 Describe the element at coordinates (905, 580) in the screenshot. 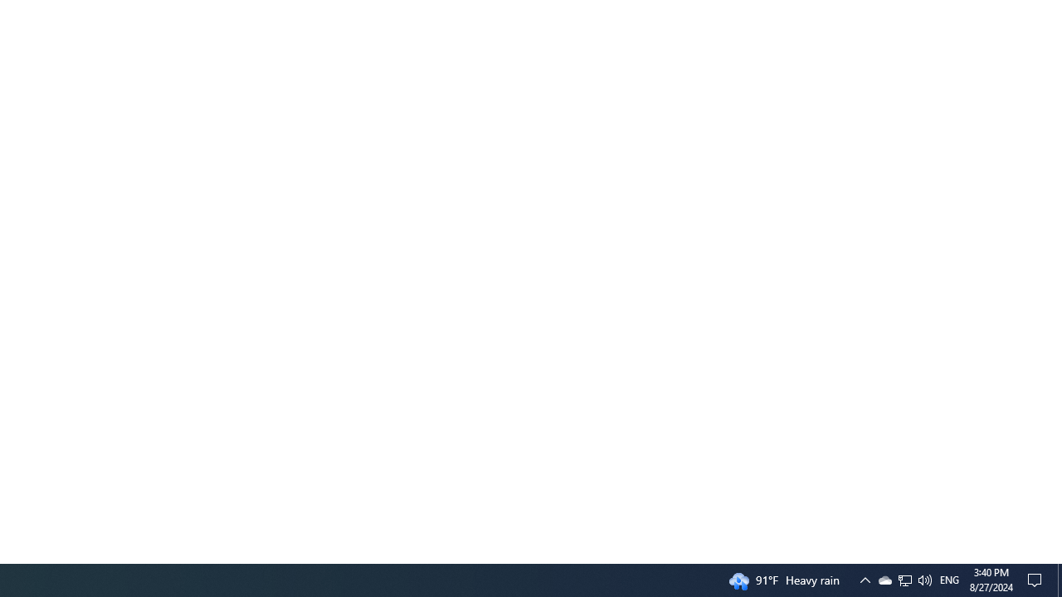

I see `Notification Chevron` at that location.